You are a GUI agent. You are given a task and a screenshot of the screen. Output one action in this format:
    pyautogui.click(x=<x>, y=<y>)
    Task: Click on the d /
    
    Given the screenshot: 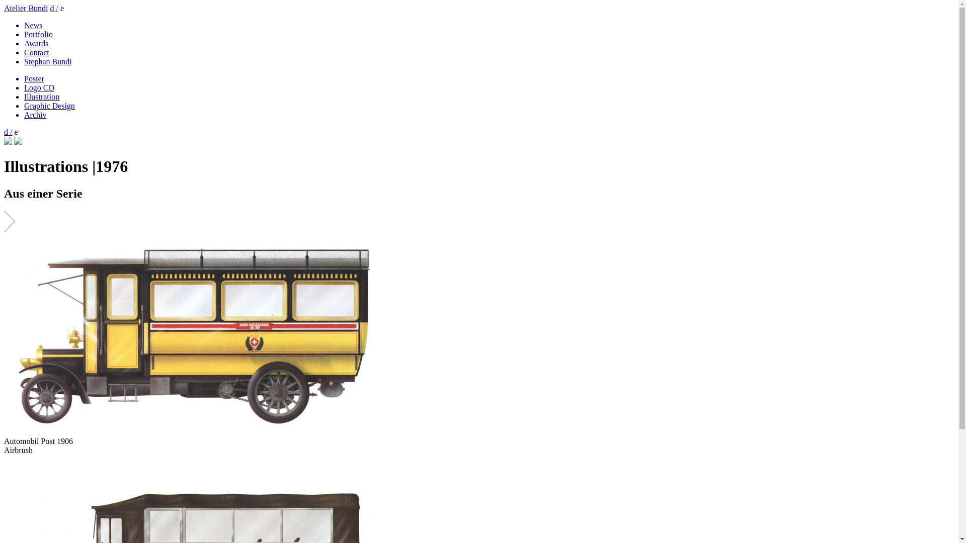 What is the action you would take?
    pyautogui.click(x=54, y=8)
    